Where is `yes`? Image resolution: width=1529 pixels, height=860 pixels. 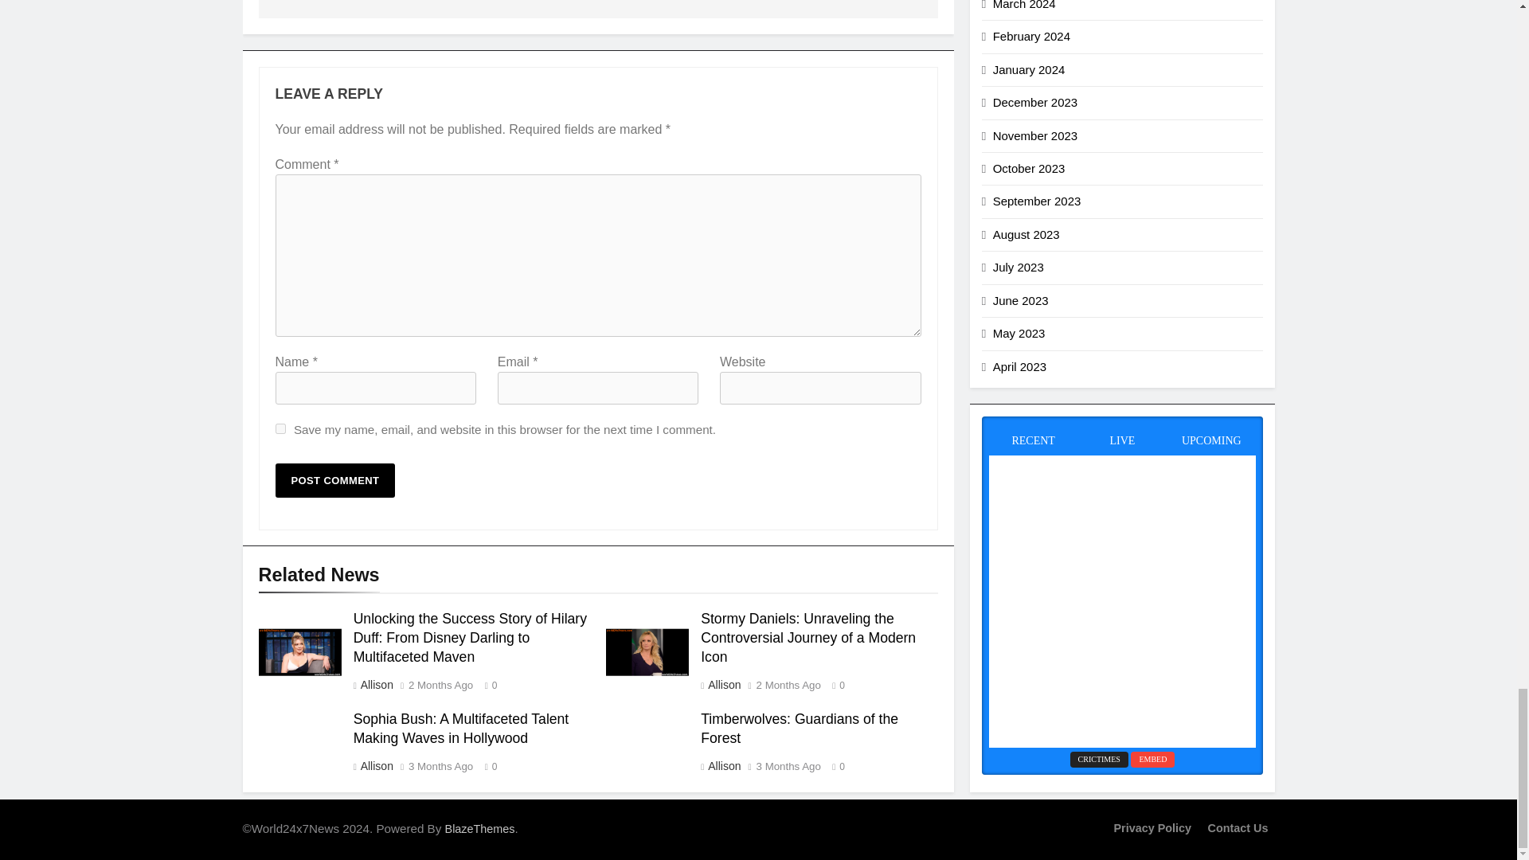
yes is located at coordinates (280, 428).